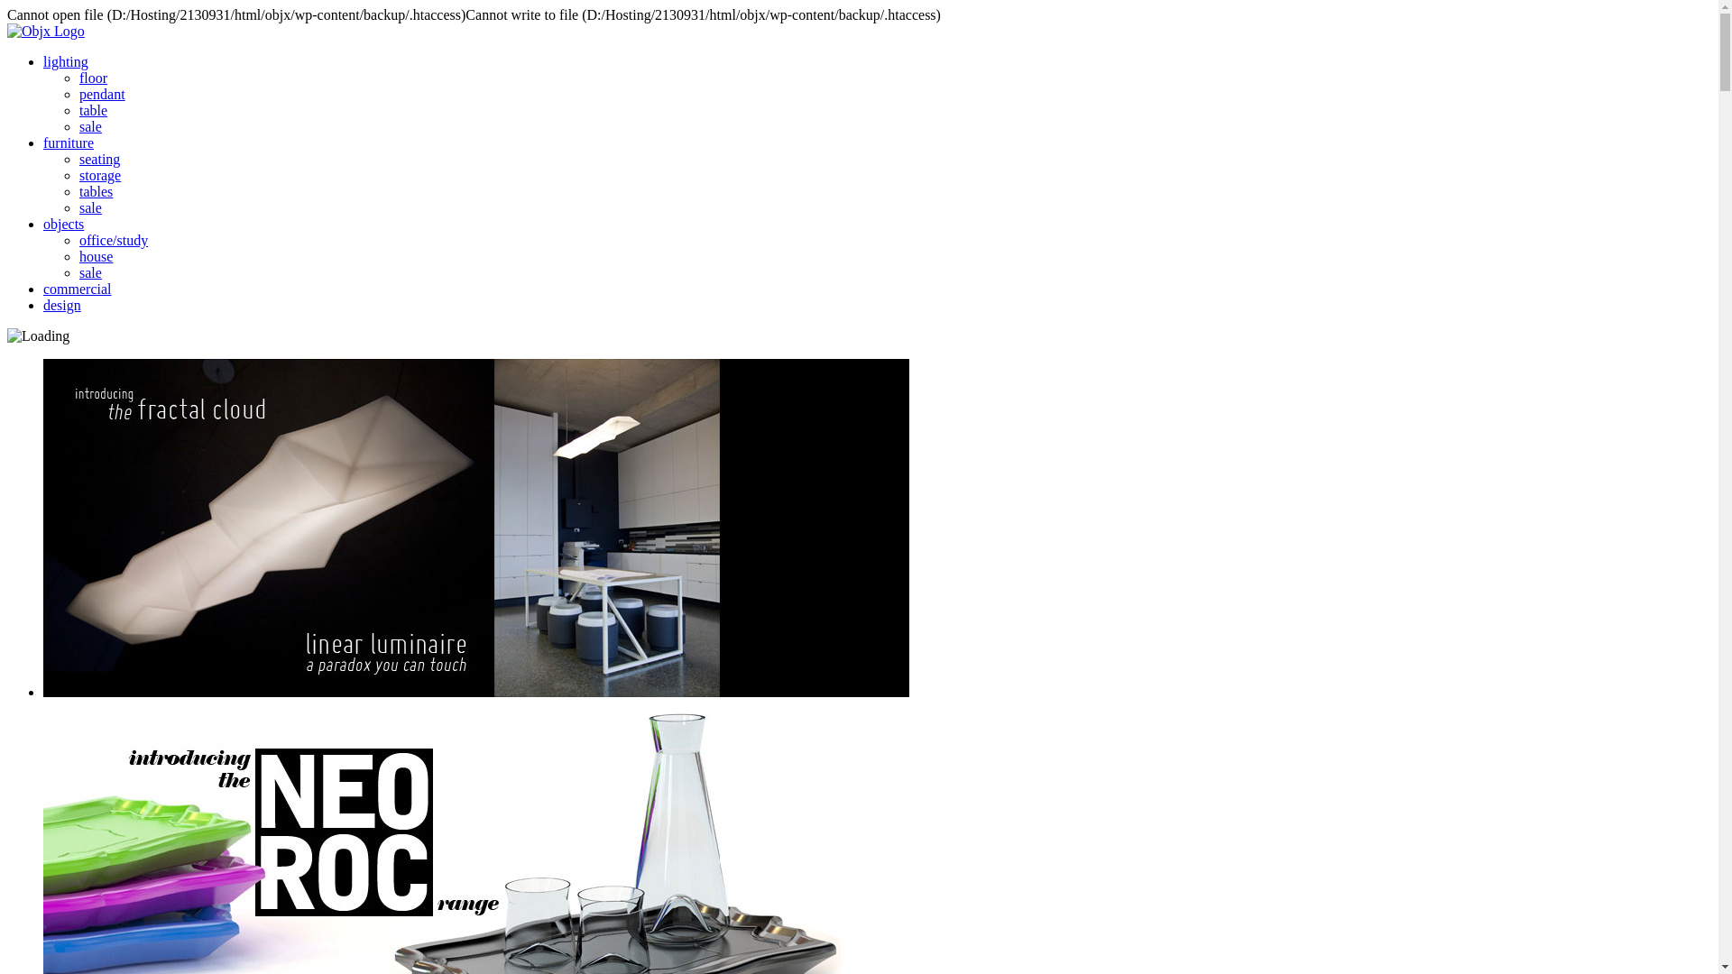  What do you see at coordinates (99, 159) in the screenshot?
I see `seating` at bounding box center [99, 159].